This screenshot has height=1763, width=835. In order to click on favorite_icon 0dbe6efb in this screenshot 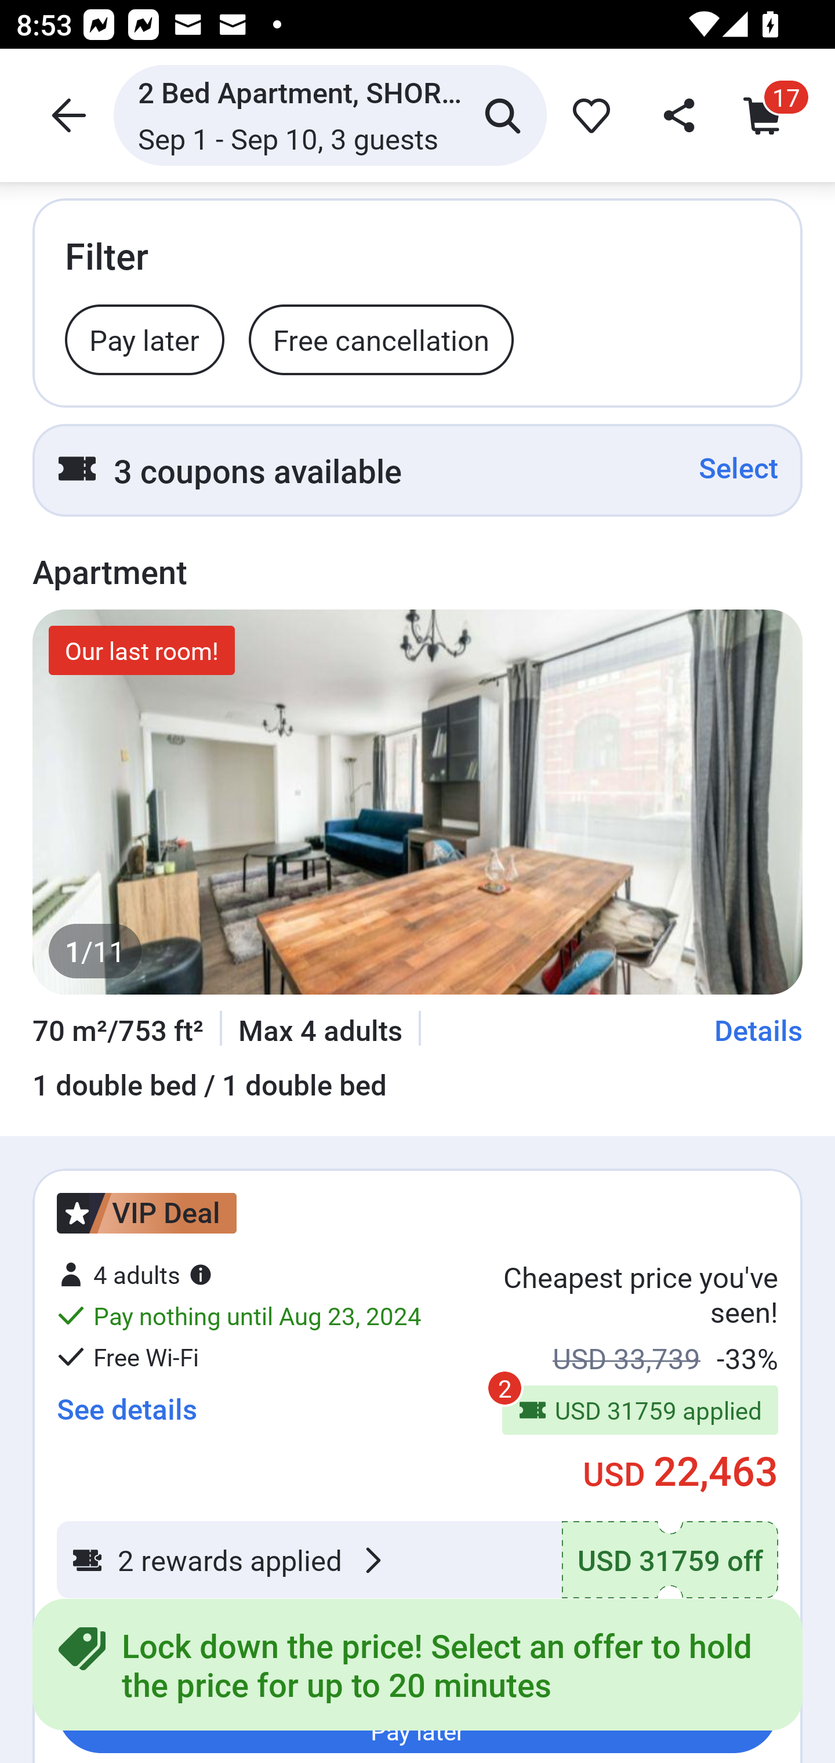, I will do `click(587, 115)`.